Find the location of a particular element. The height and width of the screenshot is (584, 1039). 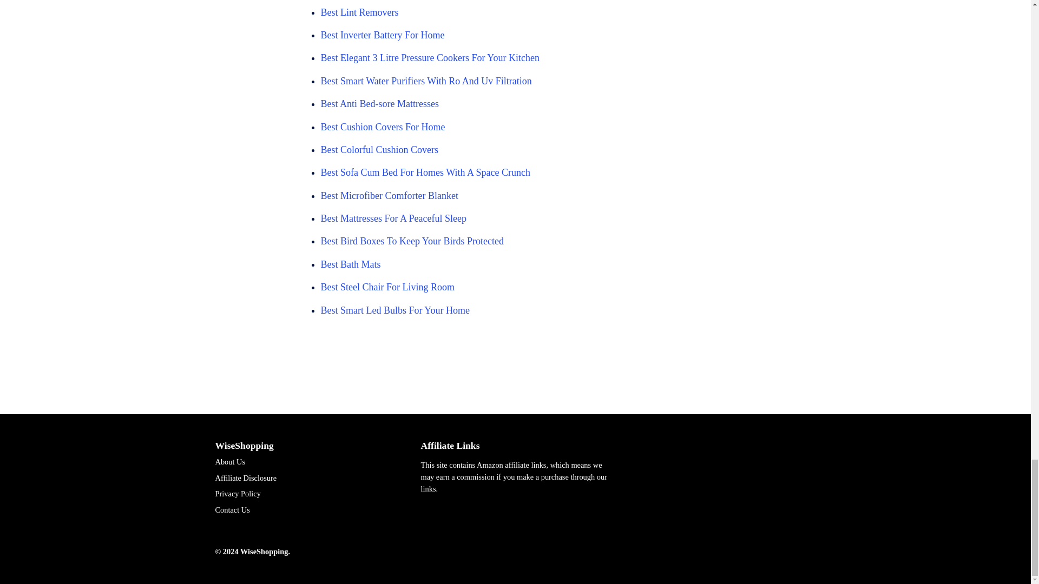

Best Inverter Battery For Home is located at coordinates (382, 35).